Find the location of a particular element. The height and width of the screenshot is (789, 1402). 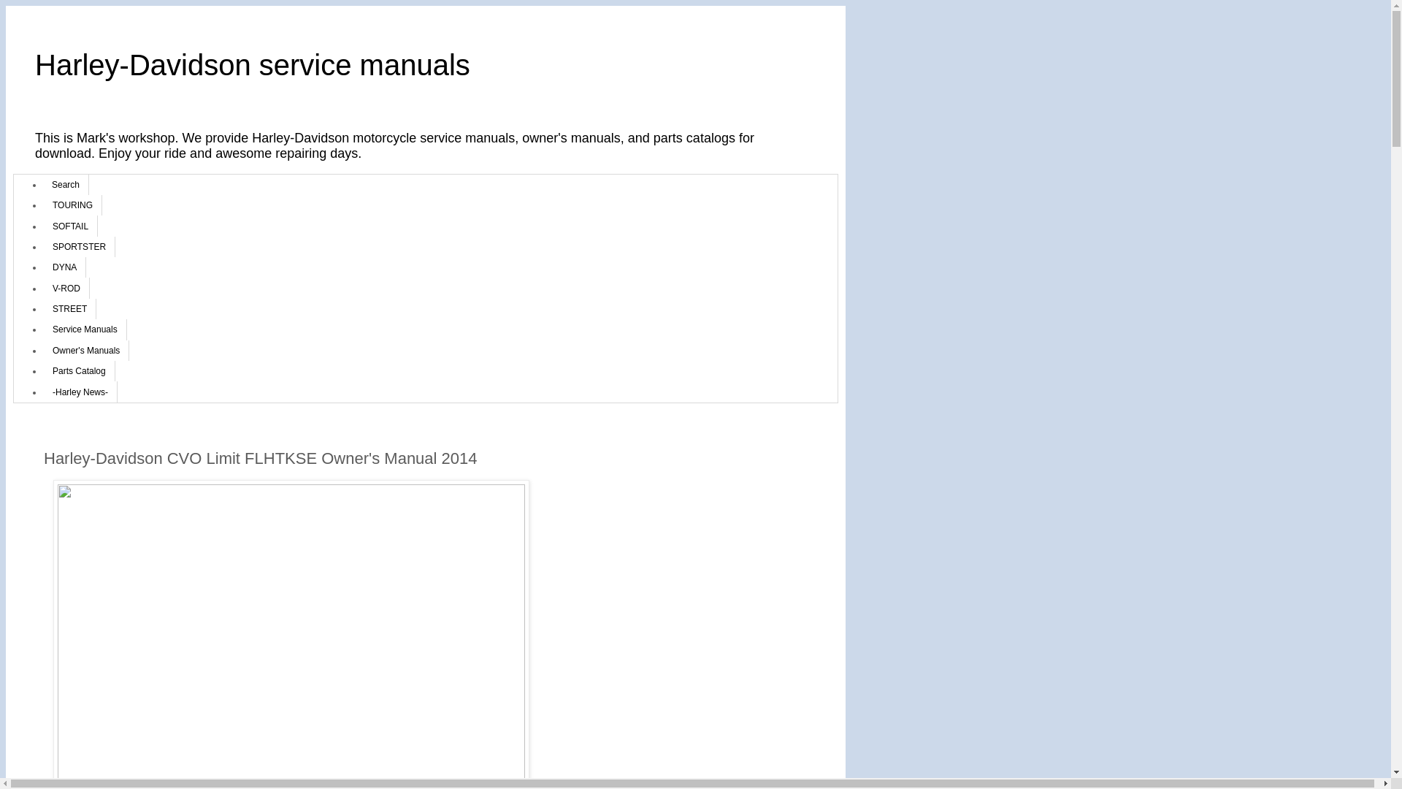

Service Manuals is located at coordinates (85, 329).